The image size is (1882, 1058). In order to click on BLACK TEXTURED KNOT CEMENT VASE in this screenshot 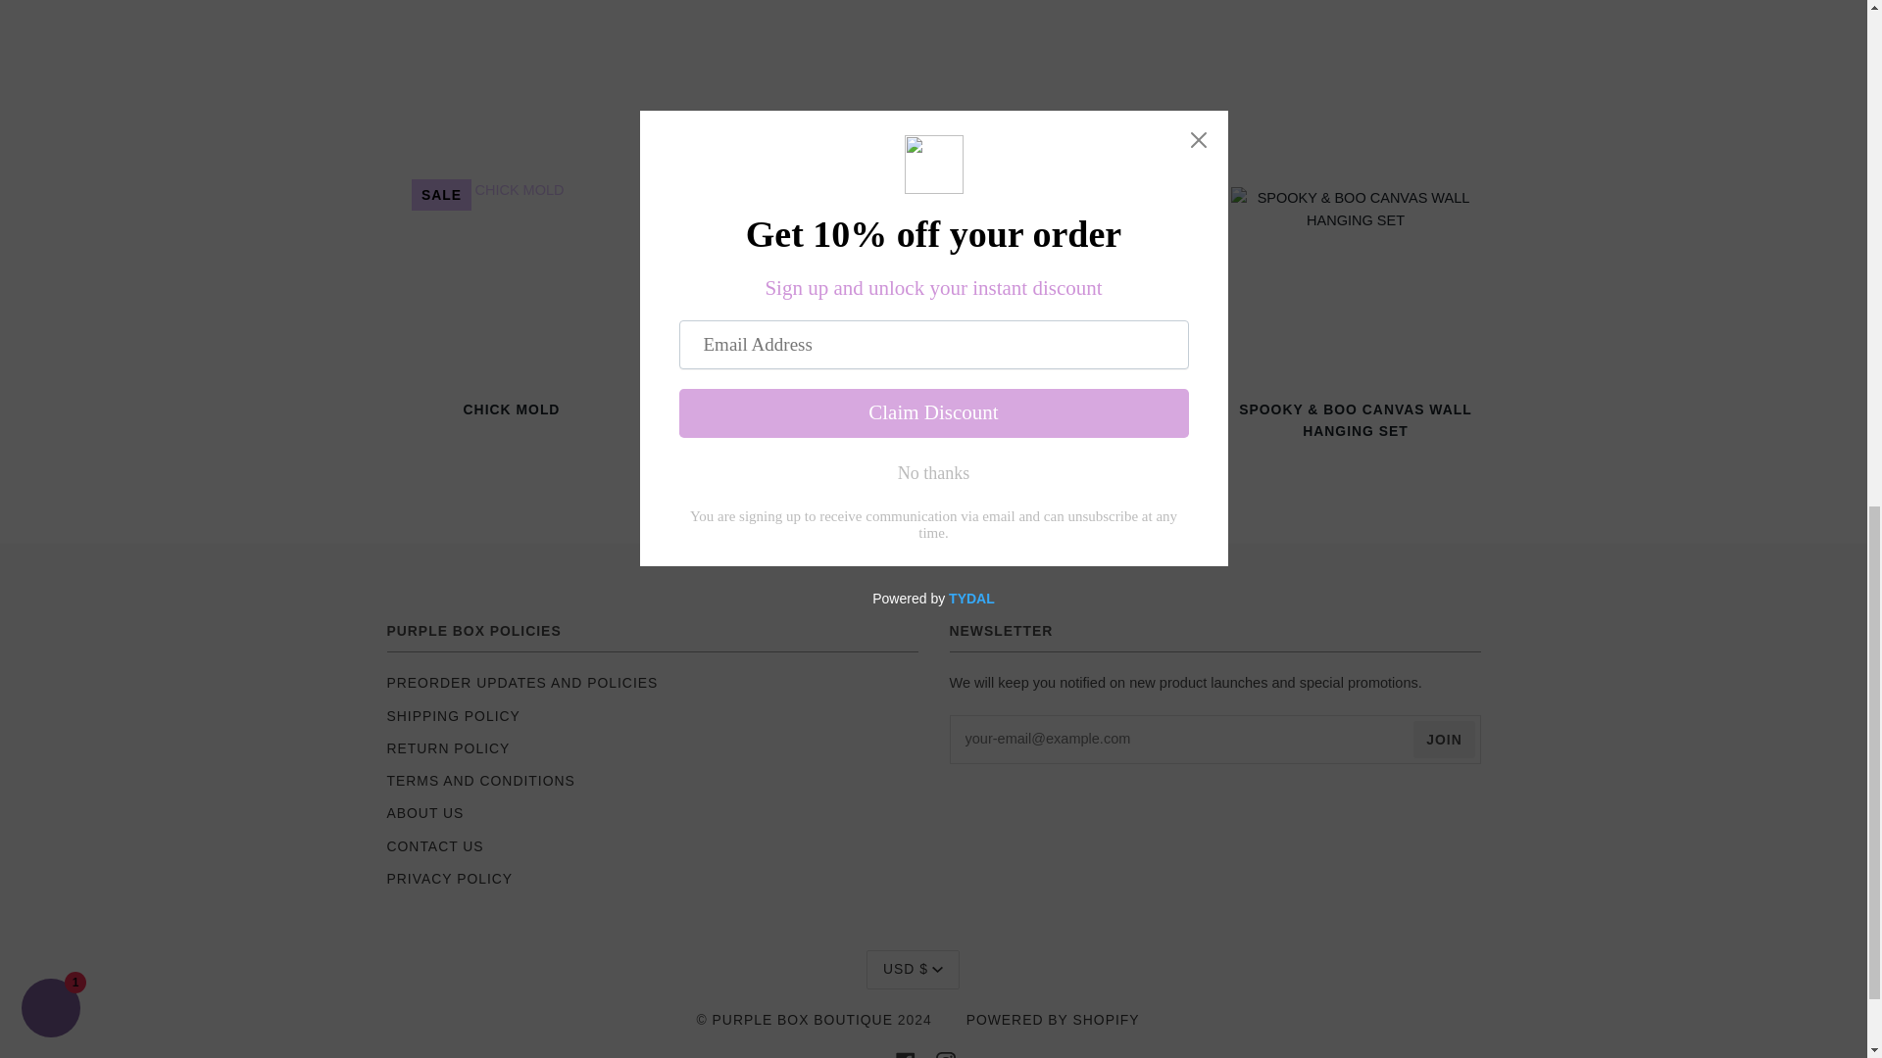, I will do `click(792, 434)`.